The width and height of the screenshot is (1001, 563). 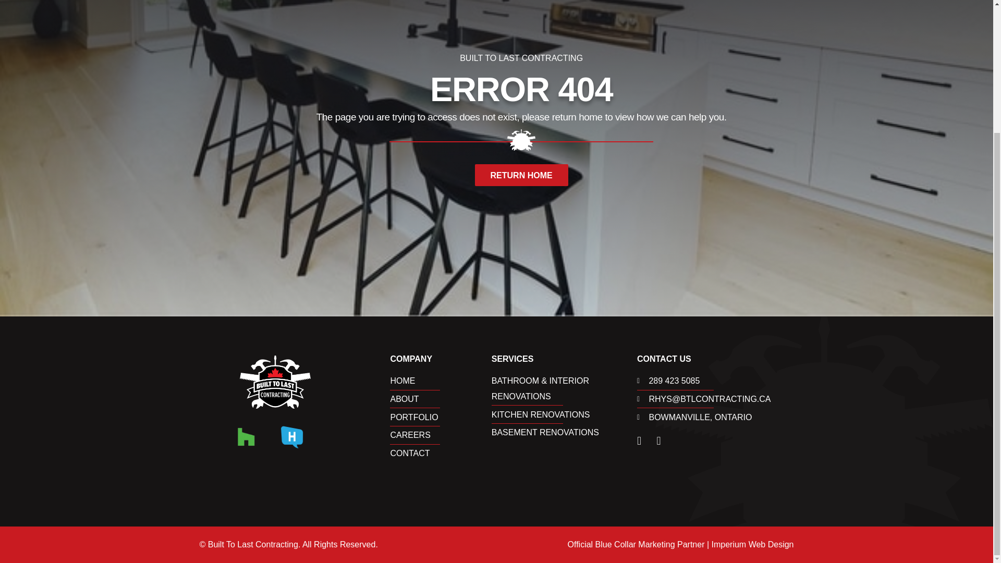 What do you see at coordinates (636, 544) in the screenshot?
I see `Official Blue Collar Marketing Partner` at bounding box center [636, 544].